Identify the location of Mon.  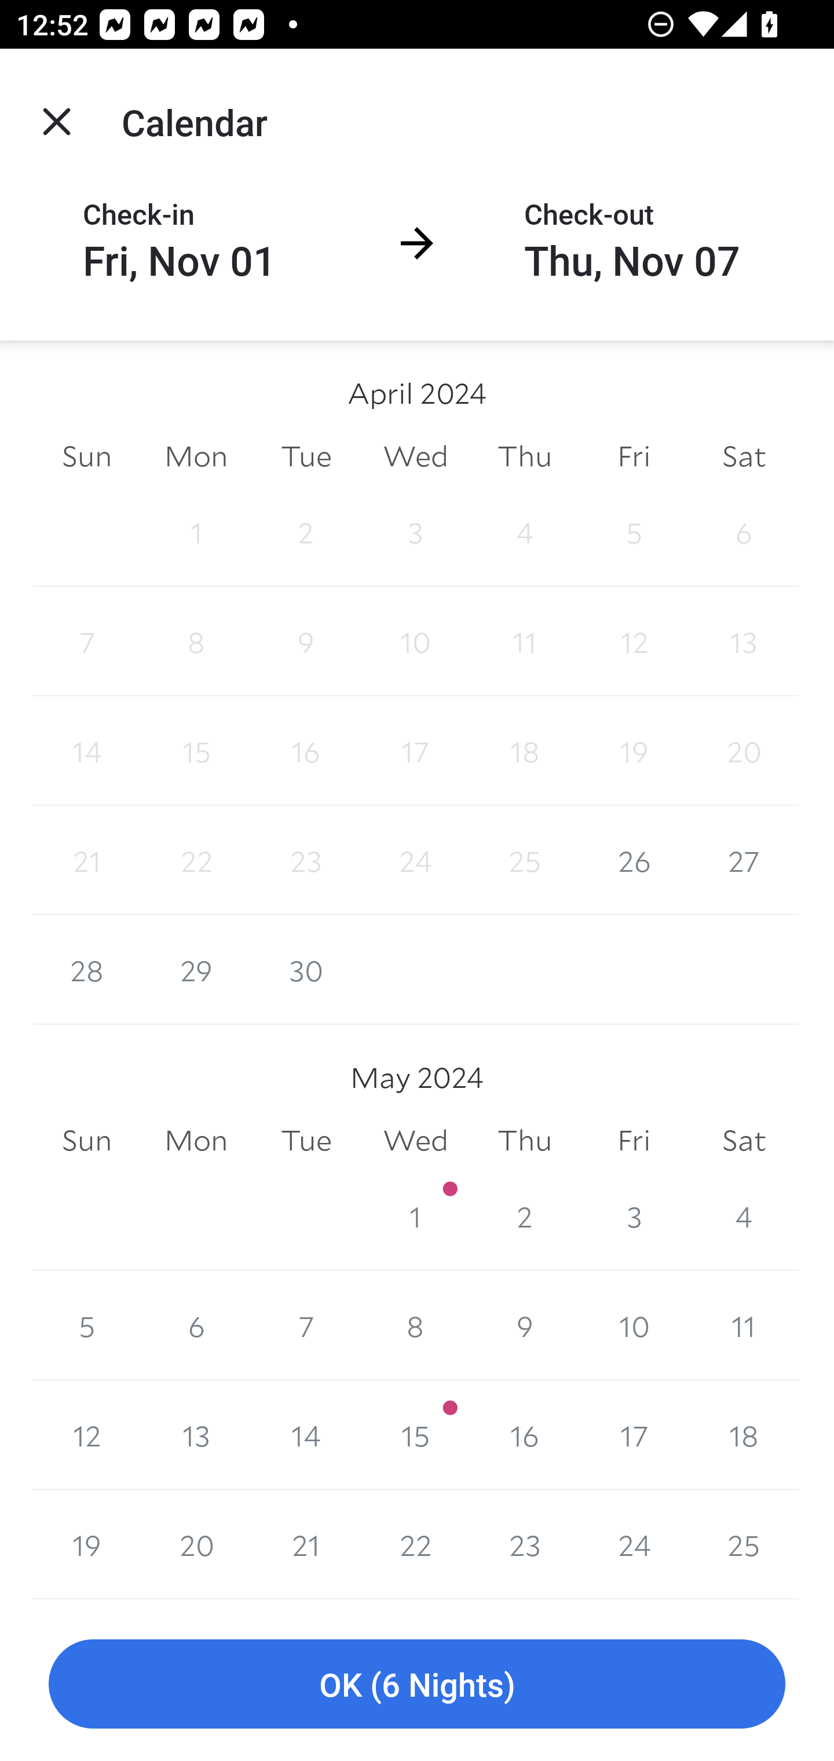
(196, 1141).